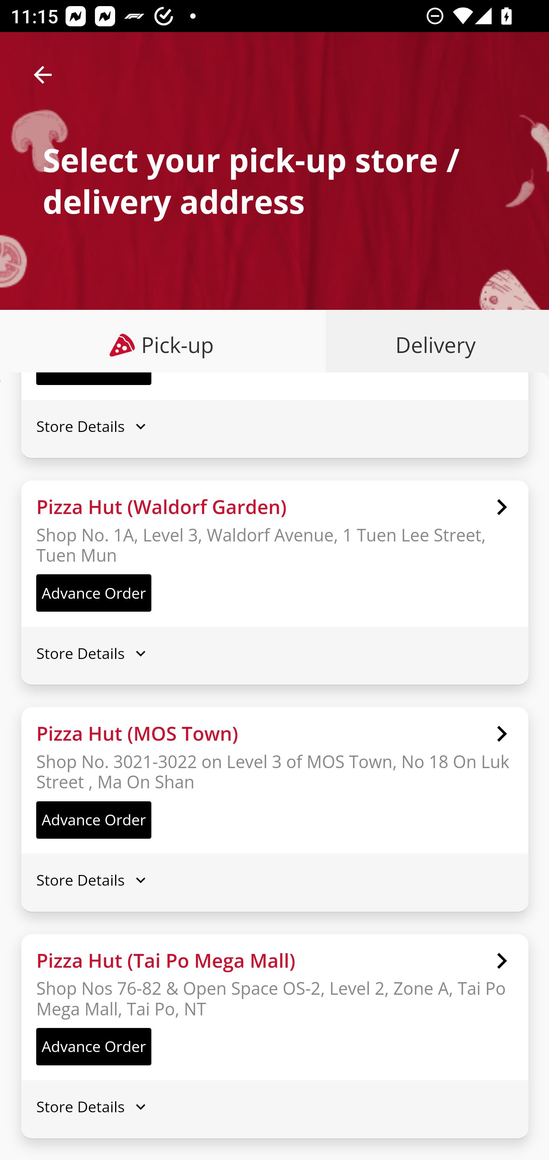  Describe the element at coordinates (274, 426) in the screenshot. I see `Store Details` at that location.